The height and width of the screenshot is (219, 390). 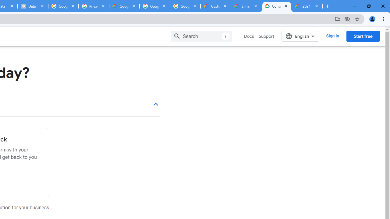 What do you see at coordinates (124, 6) in the screenshot?
I see `Google Cloud Terms Directory | Google Cloud` at bounding box center [124, 6].